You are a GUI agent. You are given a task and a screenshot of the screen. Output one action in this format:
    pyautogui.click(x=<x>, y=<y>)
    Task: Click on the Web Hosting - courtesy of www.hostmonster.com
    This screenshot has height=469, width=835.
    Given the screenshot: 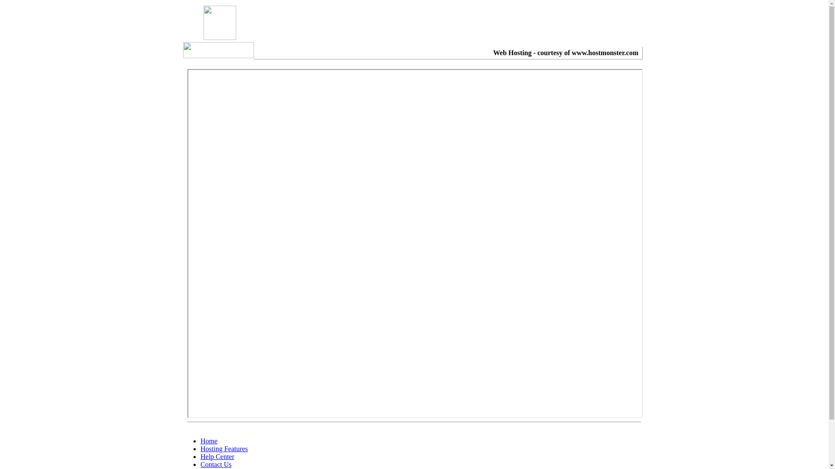 What is the action you would take?
    pyautogui.click(x=566, y=53)
    